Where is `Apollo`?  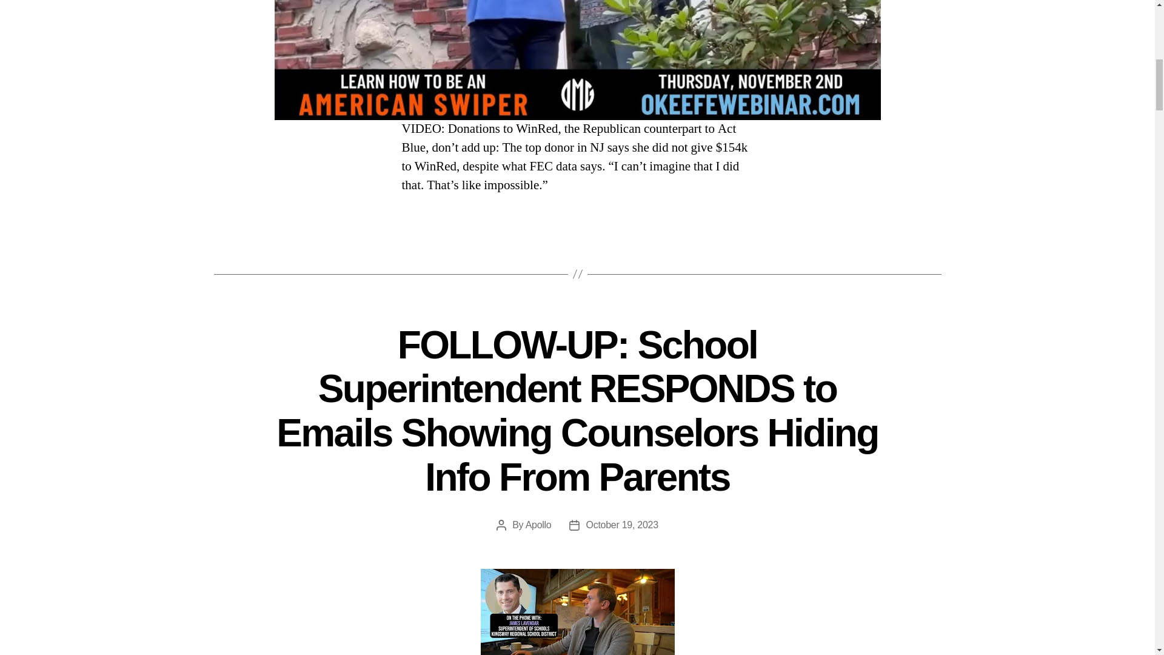
Apollo is located at coordinates (538, 525).